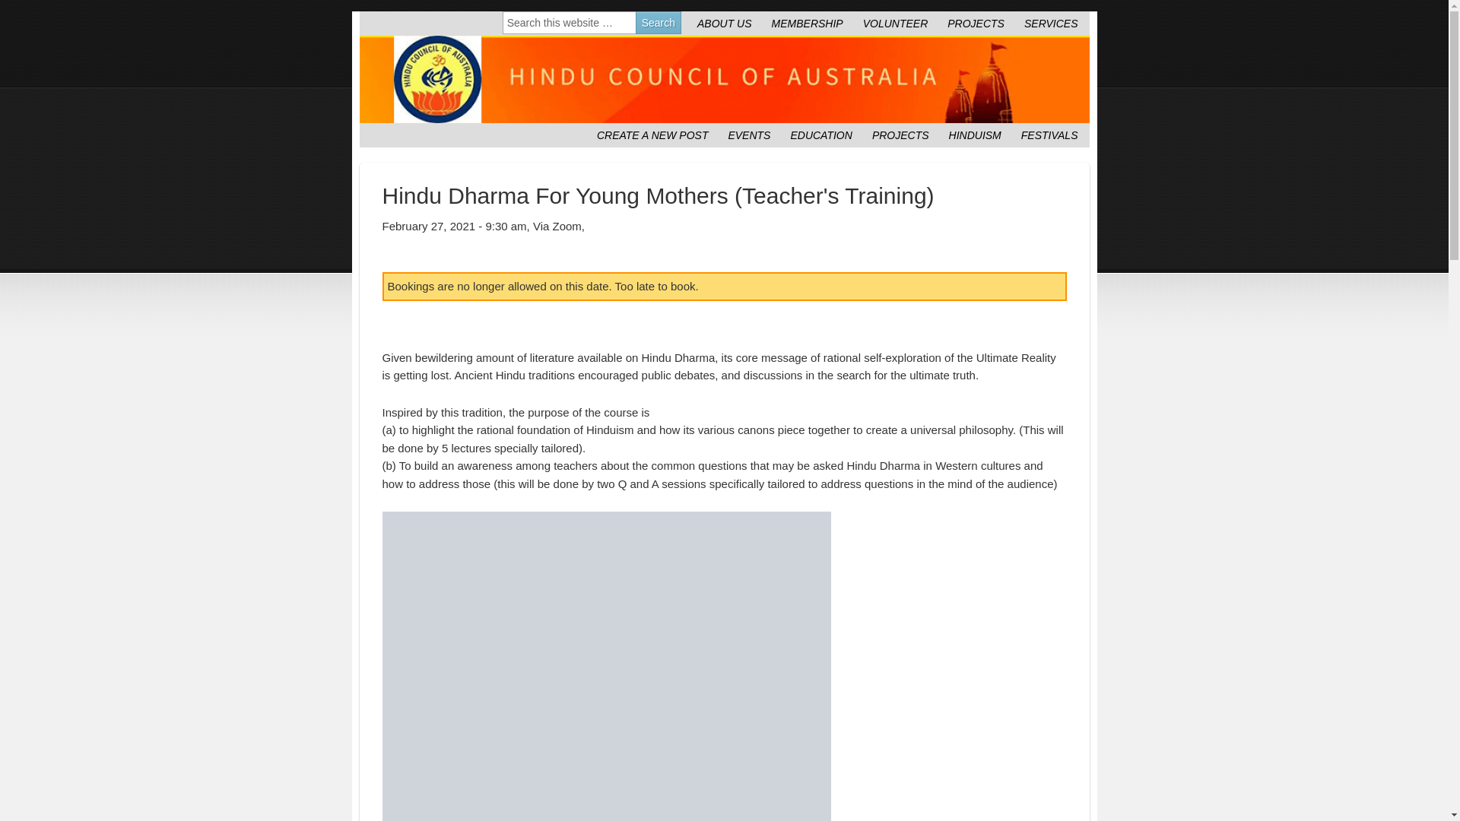 The image size is (1460, 821). I want to click on VOLUNTEER, so click(896, 24).